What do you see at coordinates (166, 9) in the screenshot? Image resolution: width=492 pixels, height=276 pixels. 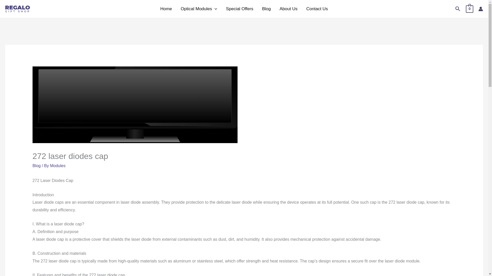 I see `Home` at bounding box center [166, 9].